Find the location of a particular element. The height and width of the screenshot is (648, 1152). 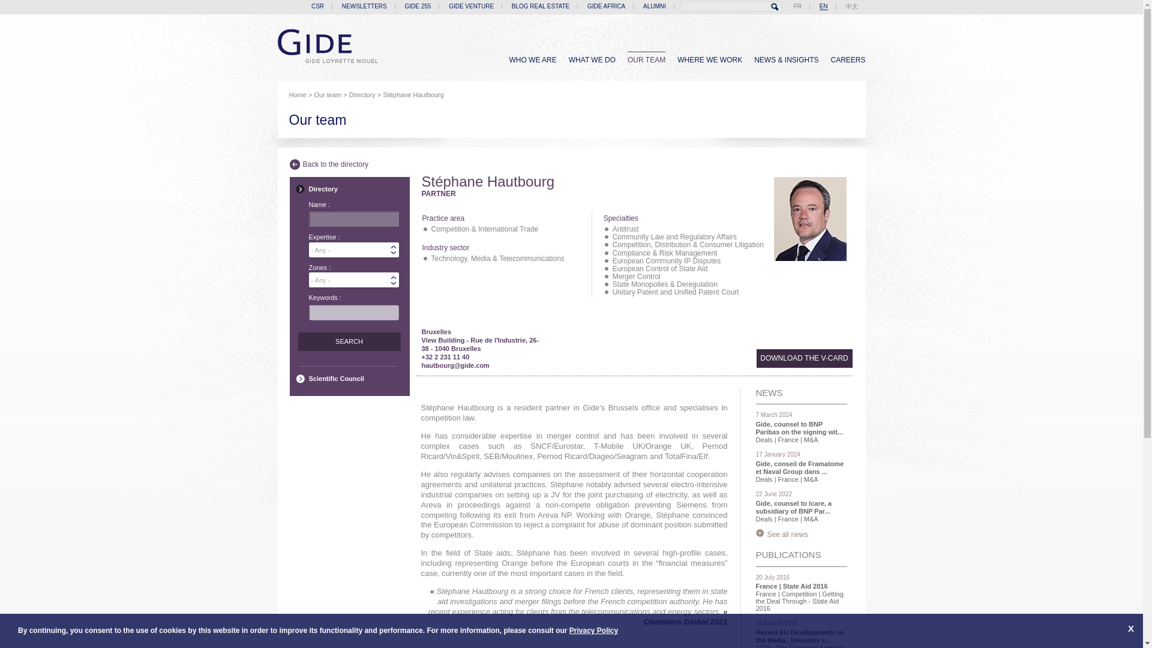

Search is located at coordinates (775, 7).